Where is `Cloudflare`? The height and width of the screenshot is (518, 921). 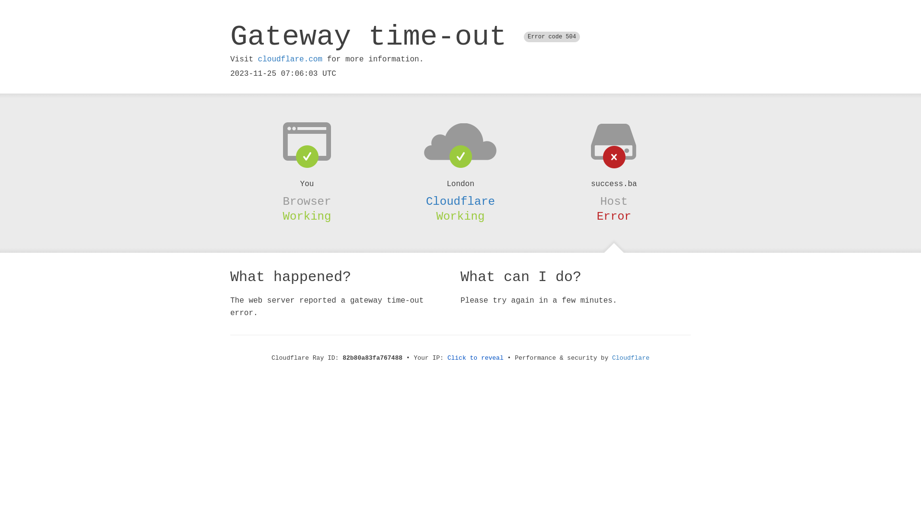
Cloudflare is located at coordinates (631, 358).